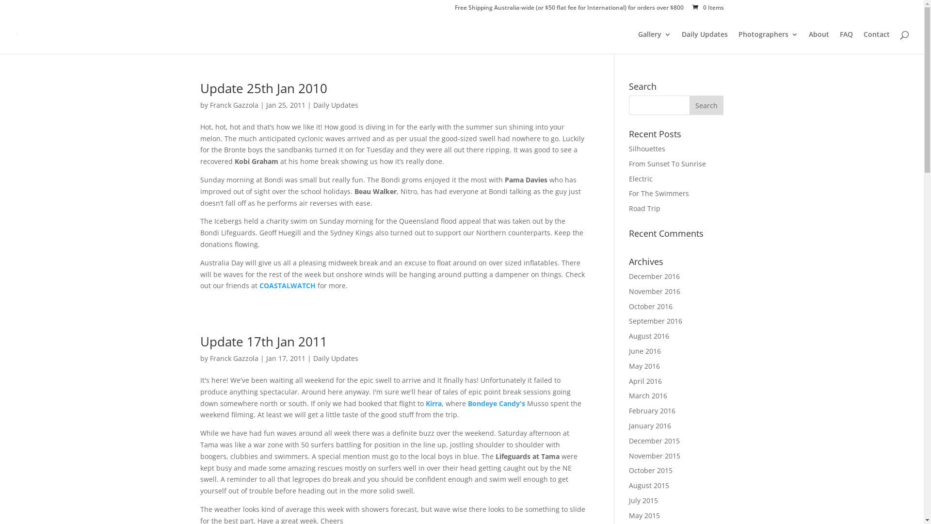  What do you see at coordinates (651, 307) in the screenshot?
I see `October 2016` at bounding box center [651, 307].